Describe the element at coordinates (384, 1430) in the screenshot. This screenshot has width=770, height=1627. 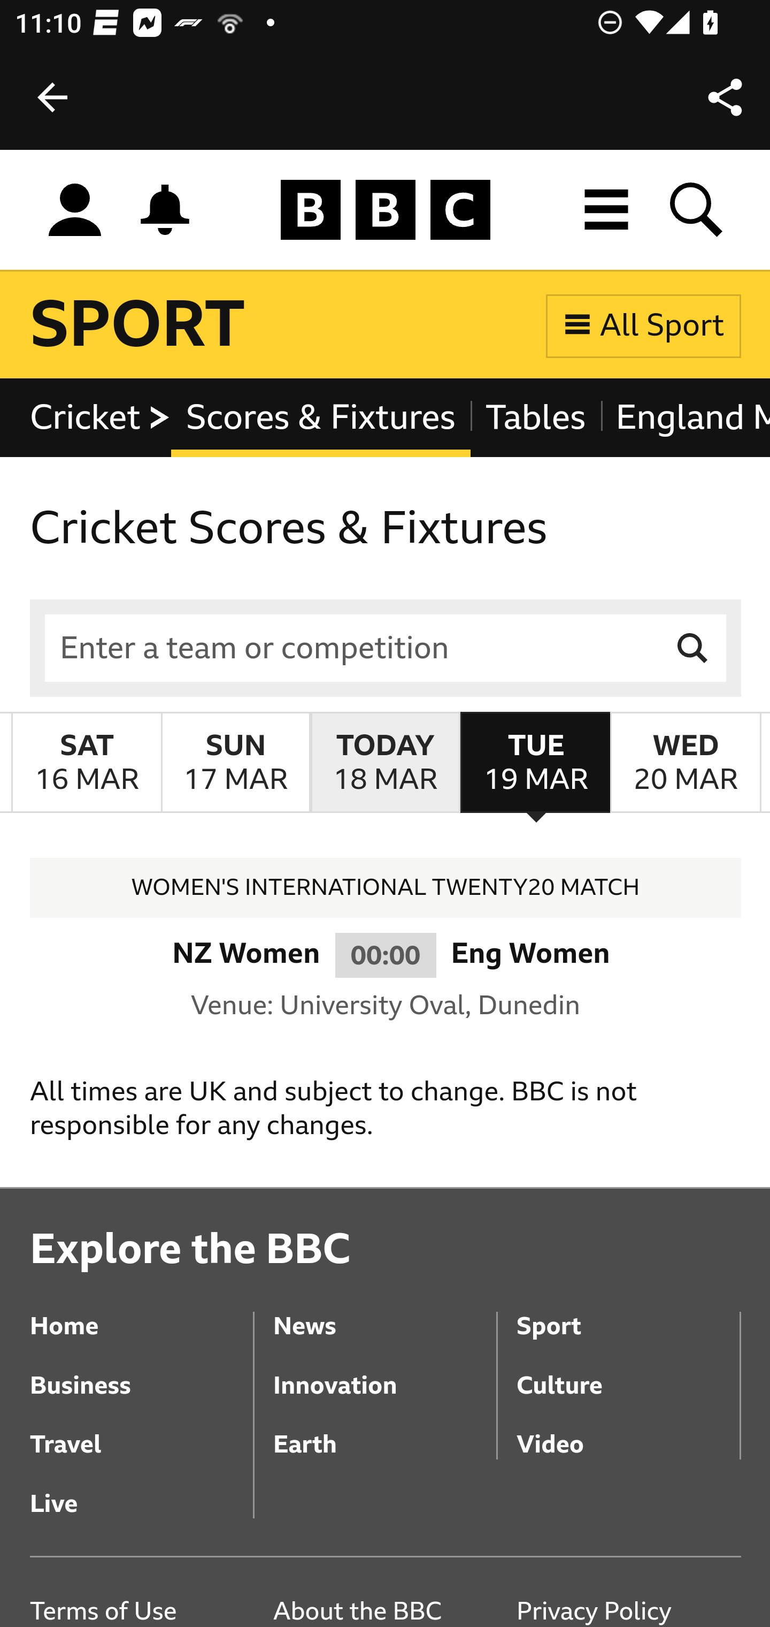
I see `Earth` at that location.